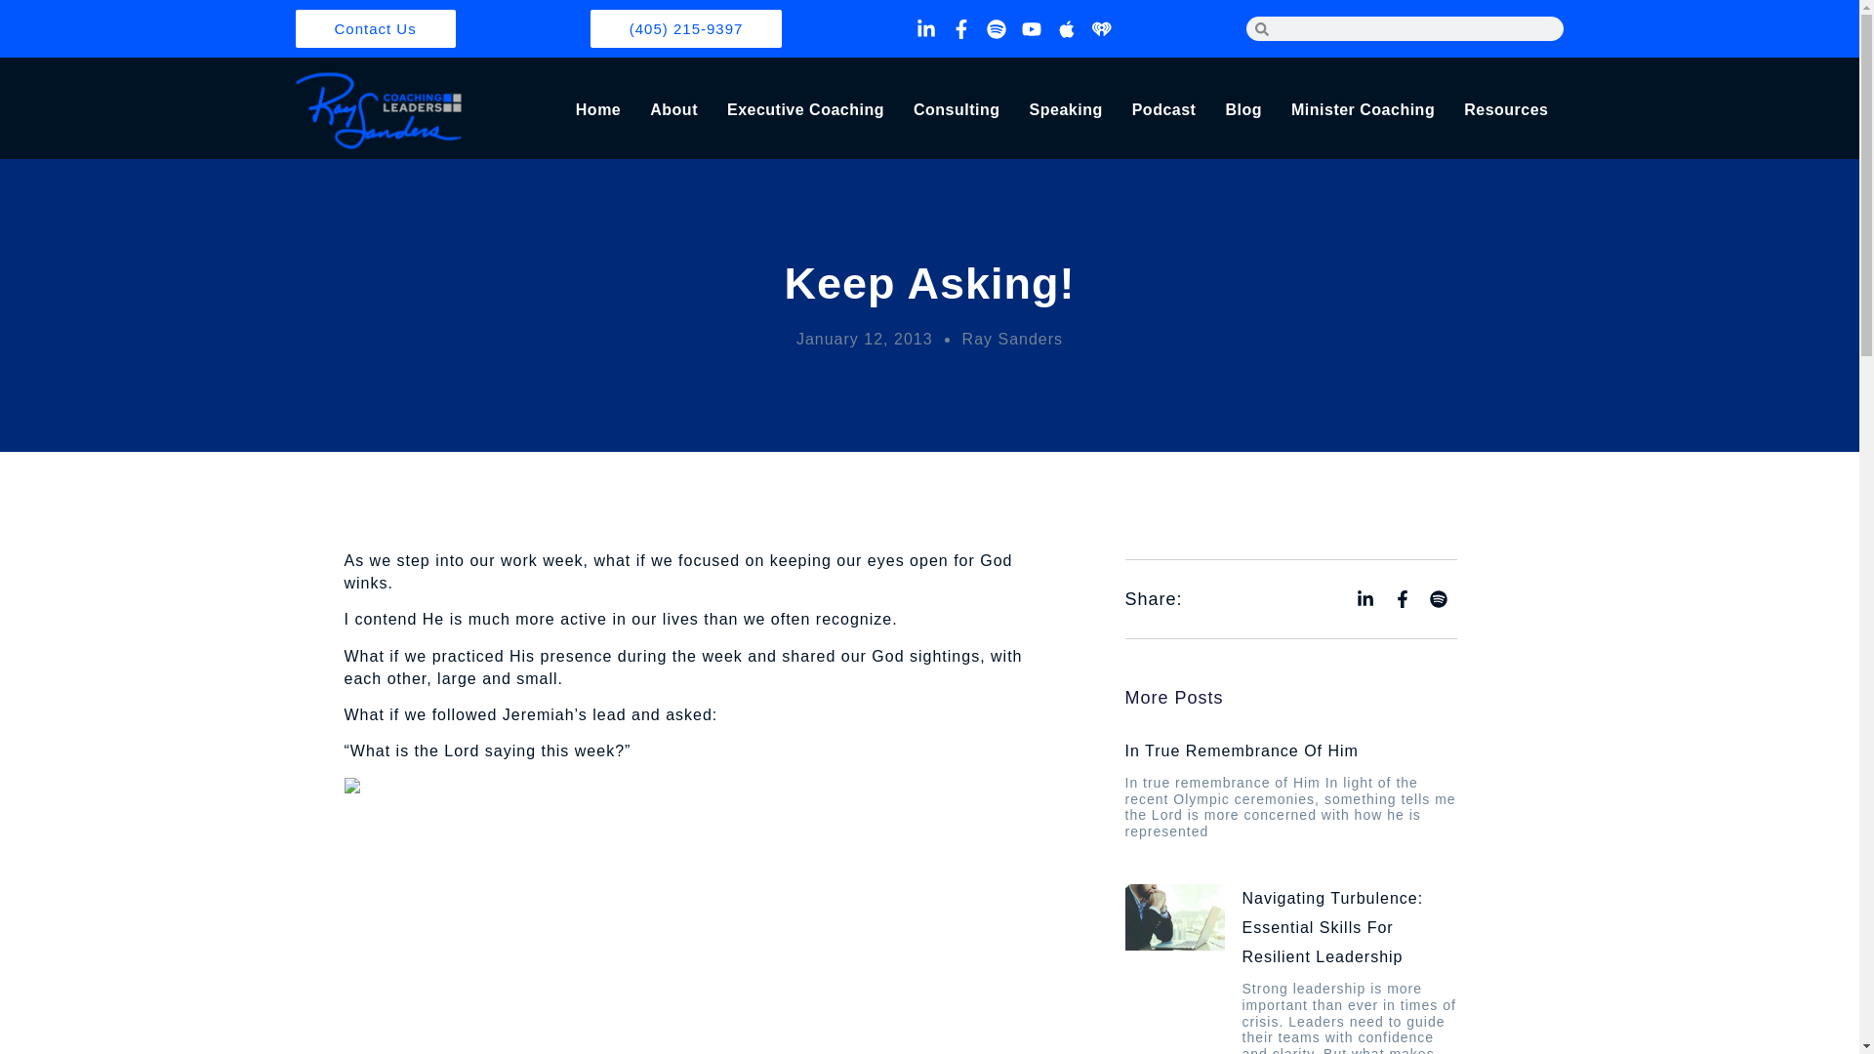 Image resolution: width=1874 pixels, height=1054 pixels. Describe the element at coordinates (957, 110) in the screenshot. I see `Consulting` at that location.